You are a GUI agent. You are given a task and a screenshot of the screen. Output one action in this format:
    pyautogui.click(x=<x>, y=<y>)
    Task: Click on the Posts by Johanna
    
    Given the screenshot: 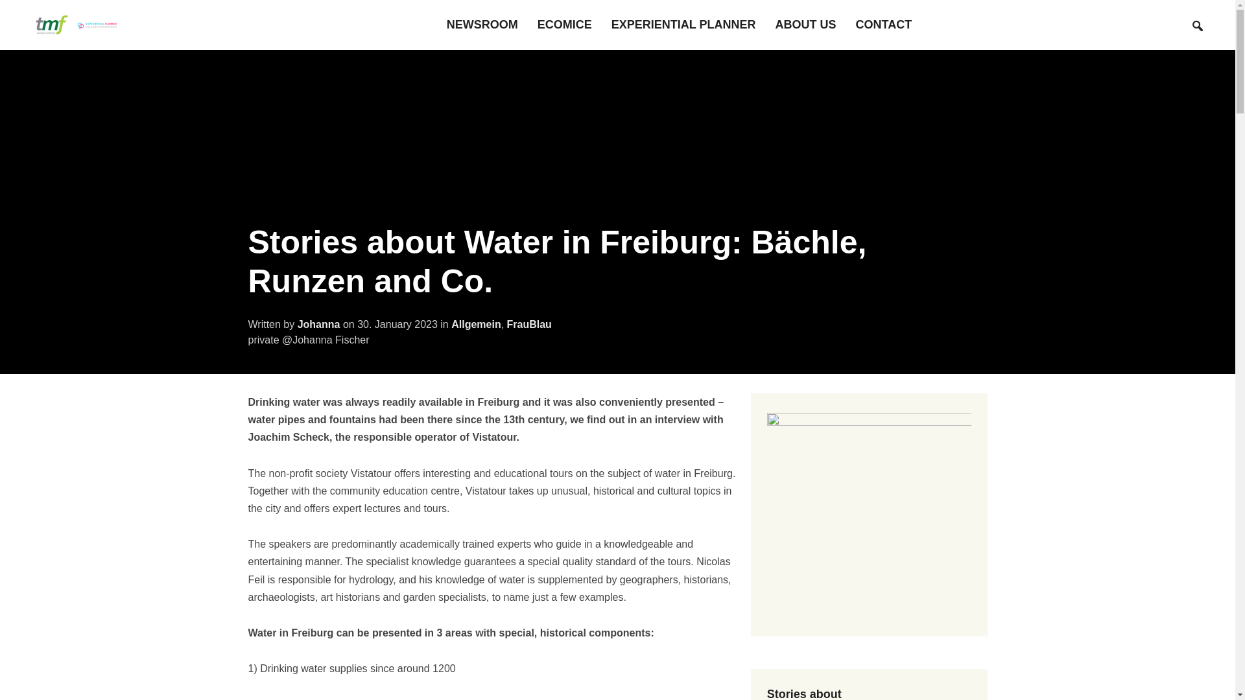 What is the action you would take?
    pyautogui.click(x=318, y=324)
    